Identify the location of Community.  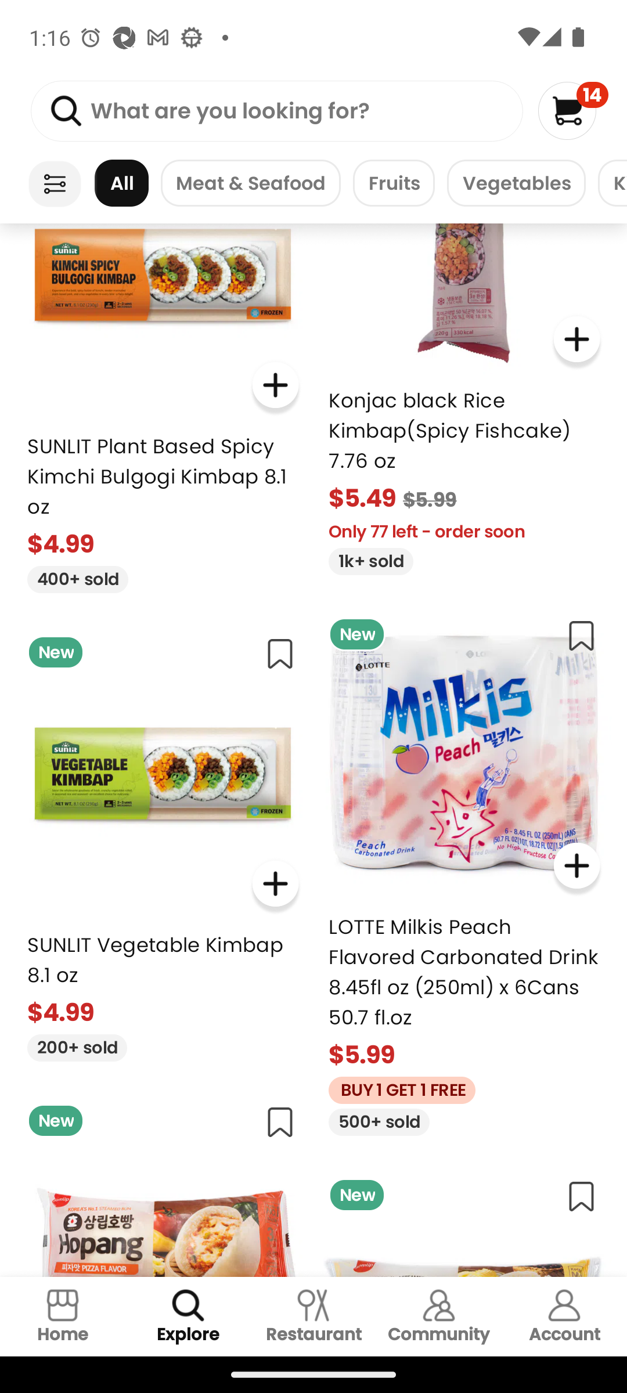
(439, 1316).